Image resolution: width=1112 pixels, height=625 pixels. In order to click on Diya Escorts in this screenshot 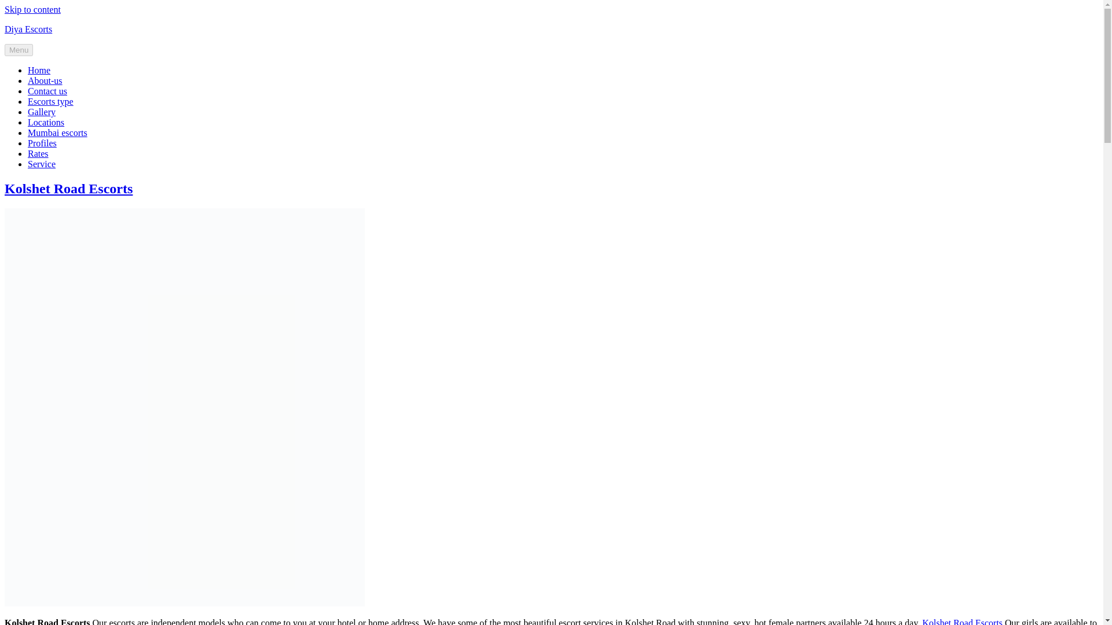, I will do `click(28, 29)`.